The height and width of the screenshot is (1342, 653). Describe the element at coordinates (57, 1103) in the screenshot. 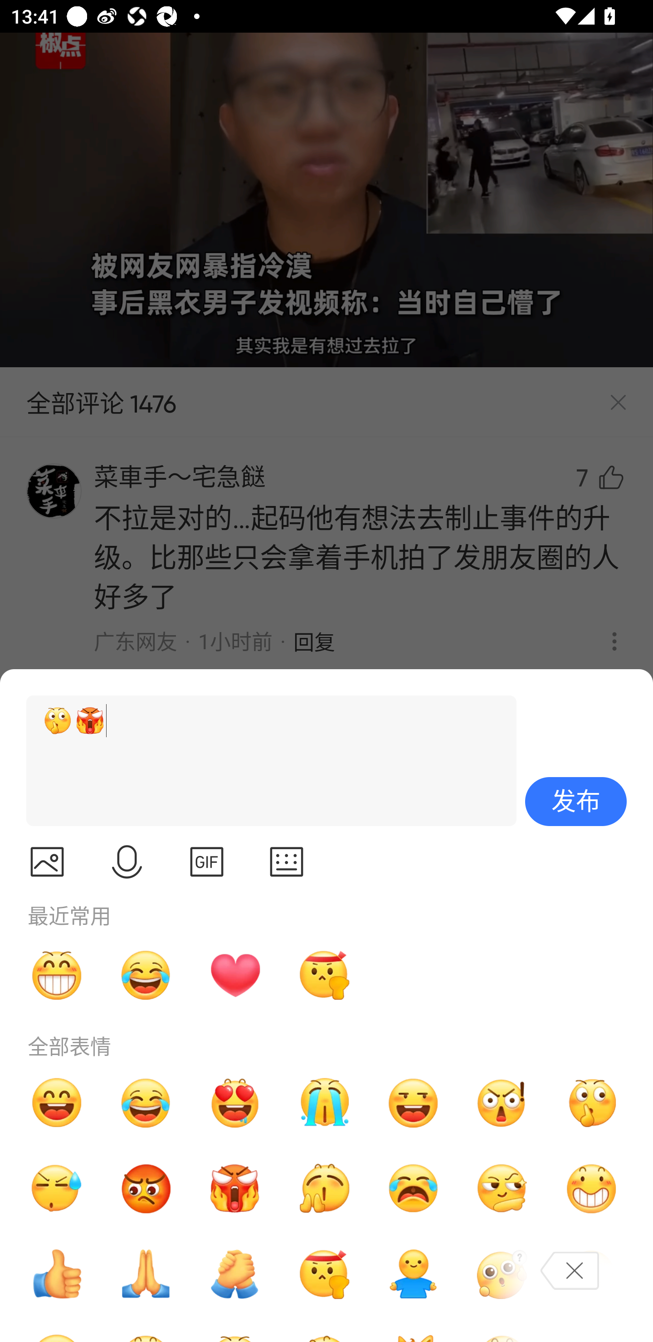

I see `哈哈` at that location.